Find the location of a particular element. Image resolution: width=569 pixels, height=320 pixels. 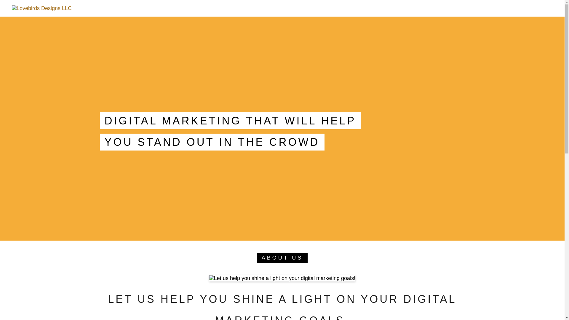

Lovebirds Designs LLC is located at coordinates (41, 8).